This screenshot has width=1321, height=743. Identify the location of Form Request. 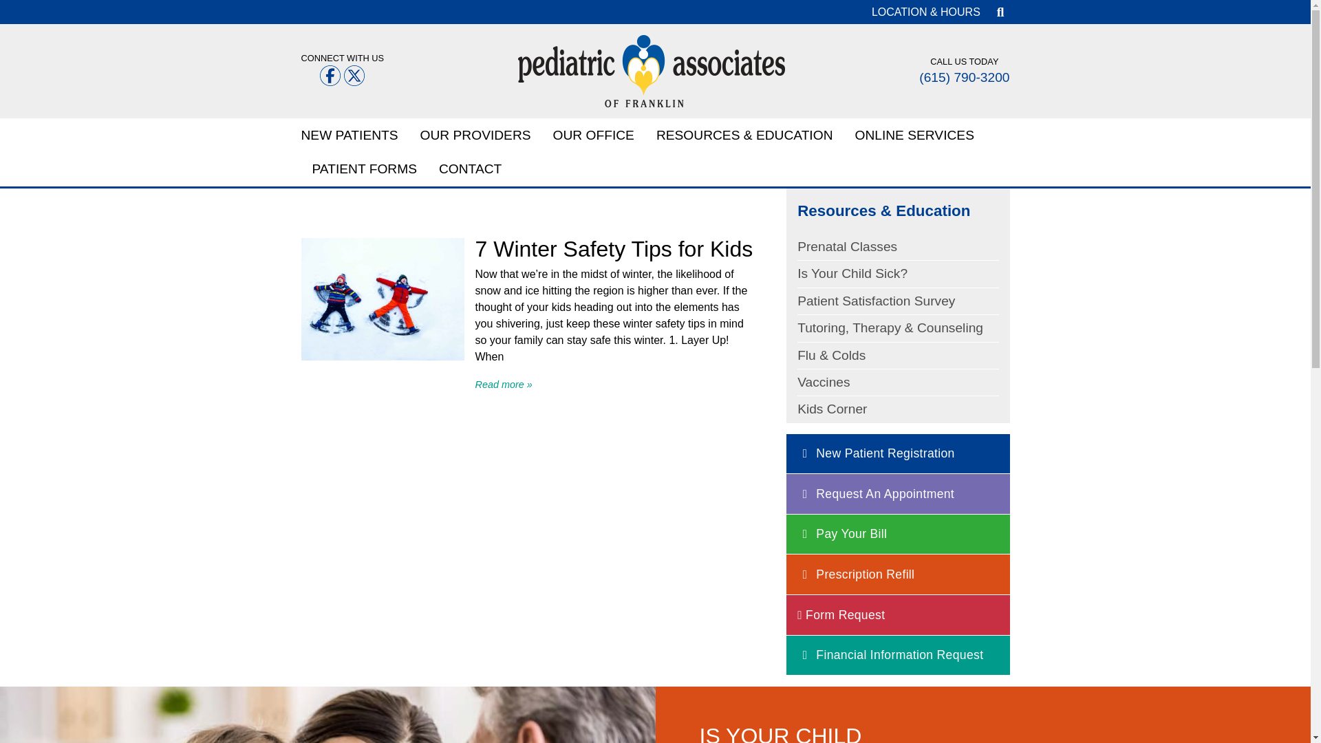
(841, 614).